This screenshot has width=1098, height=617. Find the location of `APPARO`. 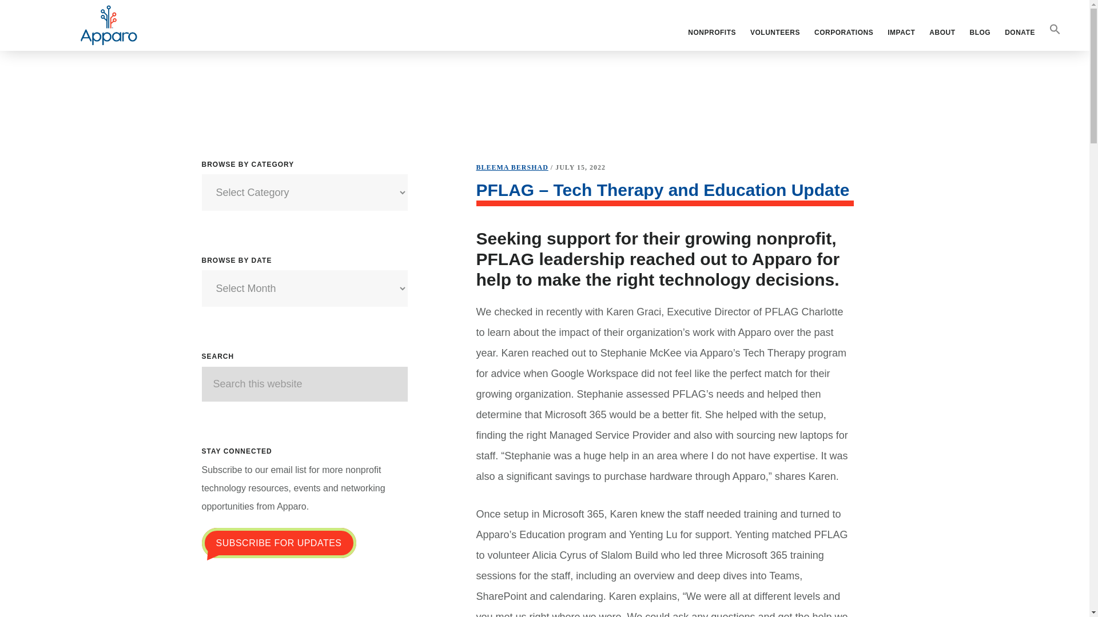

APPARO is located at coordinates (109, 25).